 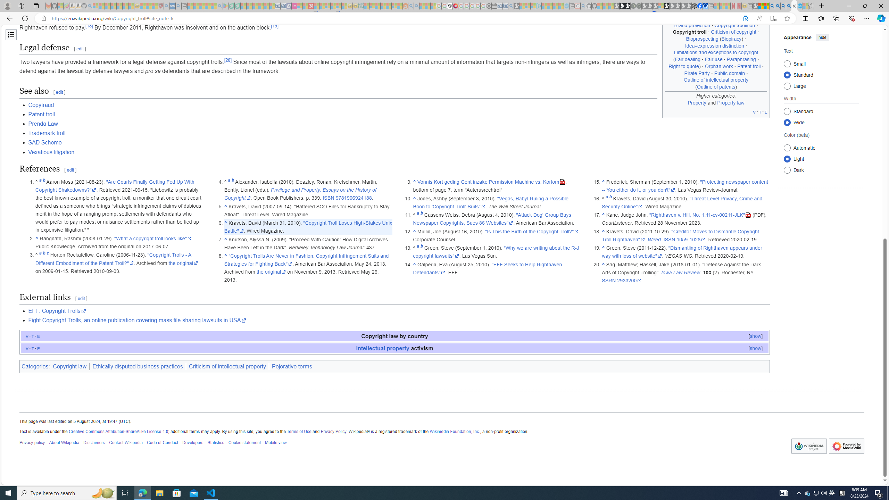 I want to click on Bing AI - Search, so click(x=772, y=6).